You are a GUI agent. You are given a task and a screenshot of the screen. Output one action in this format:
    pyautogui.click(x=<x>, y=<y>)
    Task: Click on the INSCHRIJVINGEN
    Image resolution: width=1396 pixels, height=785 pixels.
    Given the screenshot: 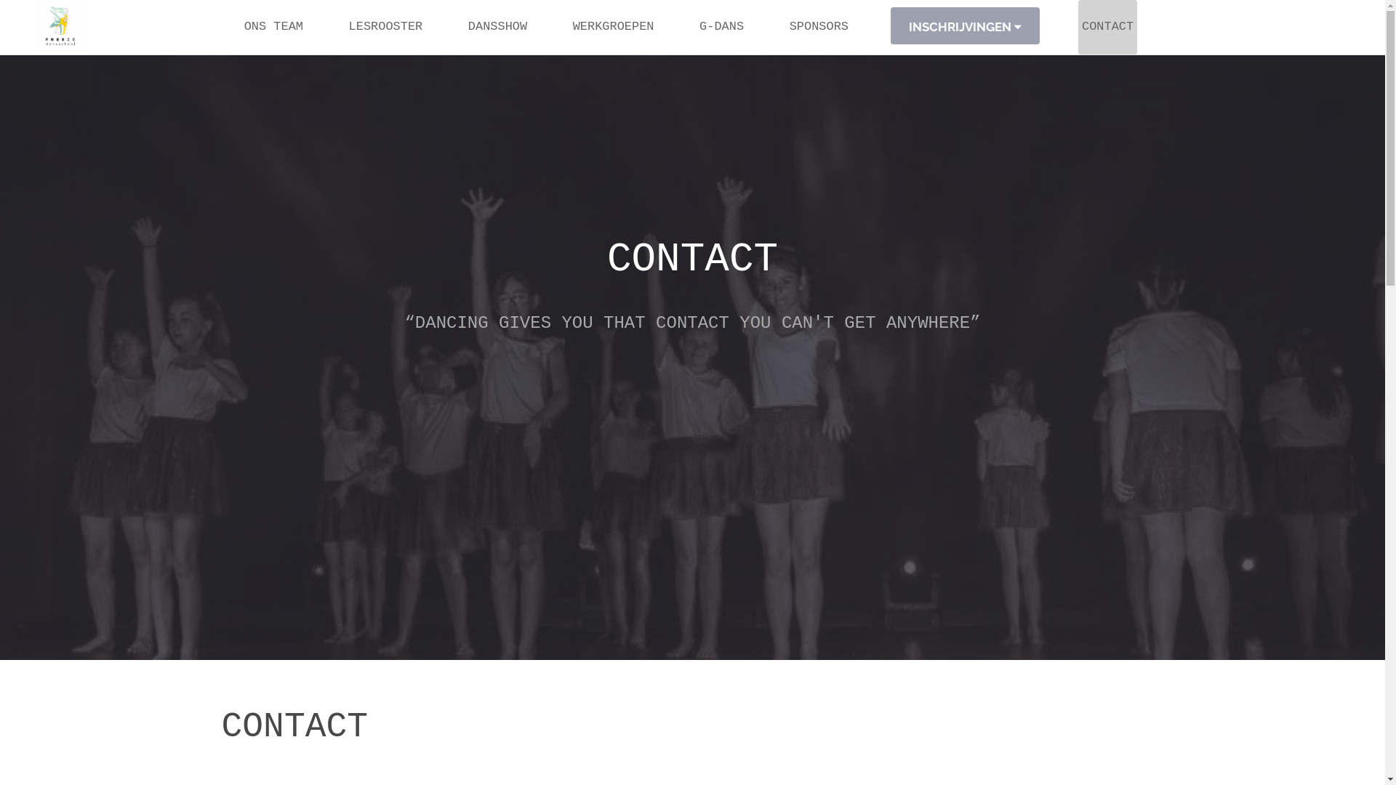 What is the action you would take?
    pyautogui.click(x=966, y=26)
    